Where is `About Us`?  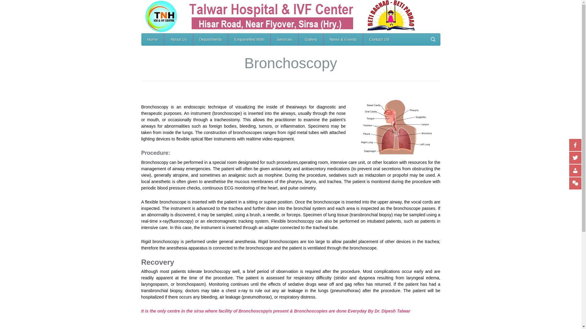 About Us is located at coordinates (178, 40).